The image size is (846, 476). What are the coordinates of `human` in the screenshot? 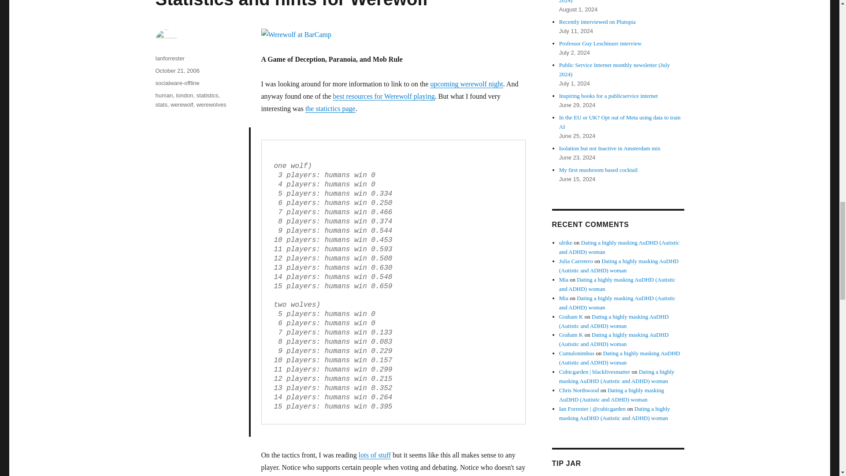 It's located at (163, 95).